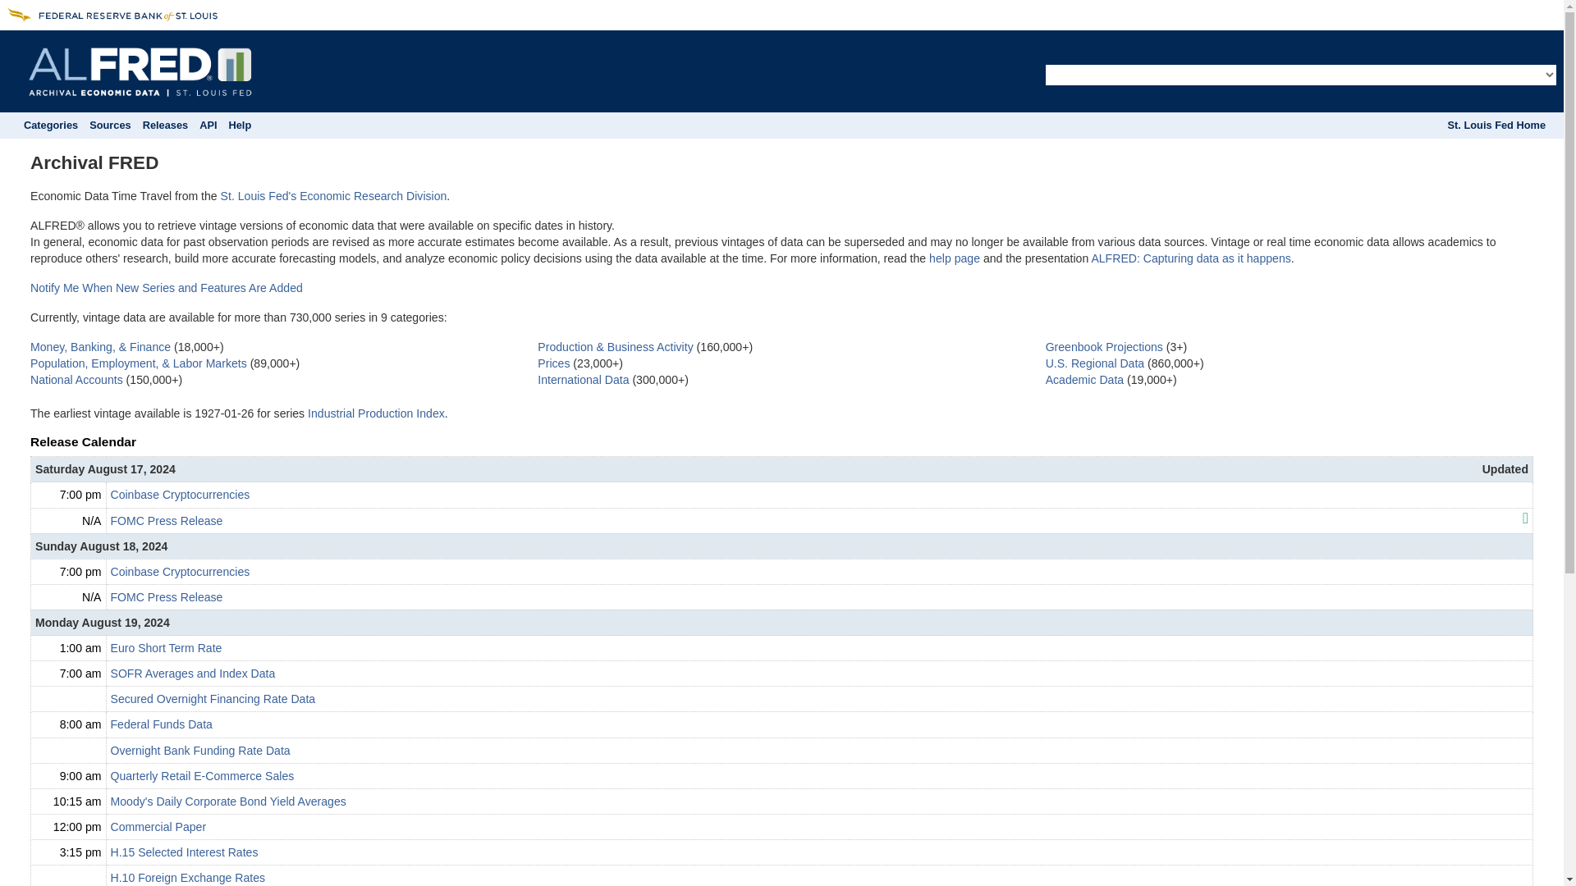 The height and width of the screenshot is (886, 1576). Describe the element at coordinates (192, 674) in the screenshot. I see `SOFR Averages and Index Data` at that location.